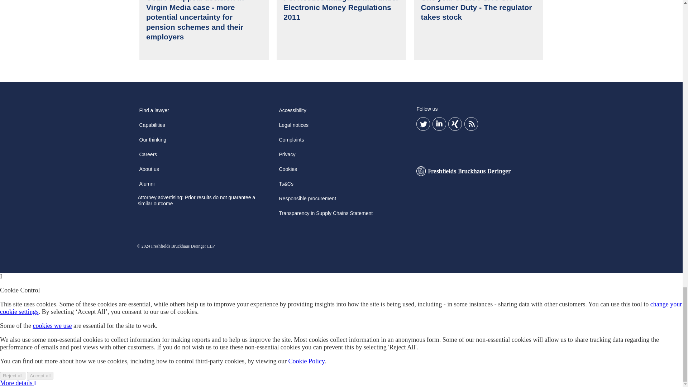 The width and height of the screenshot is (688, 387). Describe the element at coordinates (288, 171) in the screenshot. I see `Cookies` at that location.